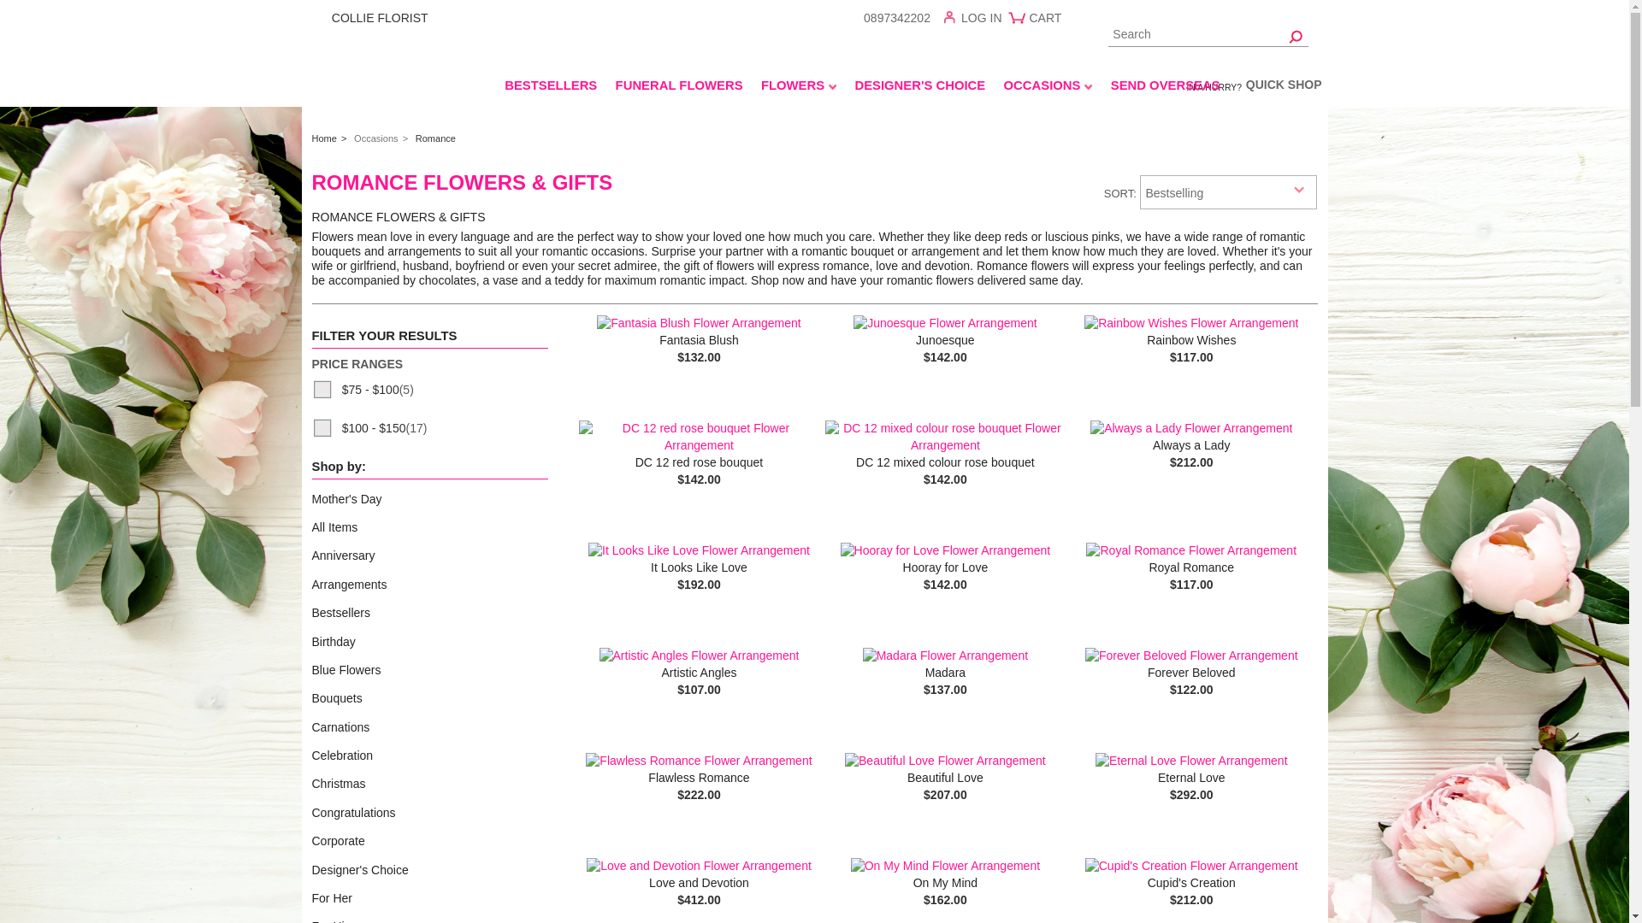 This screenshot has height=923, width=1642. I want to click on COLLIE FLORIST, so click(409, 17).